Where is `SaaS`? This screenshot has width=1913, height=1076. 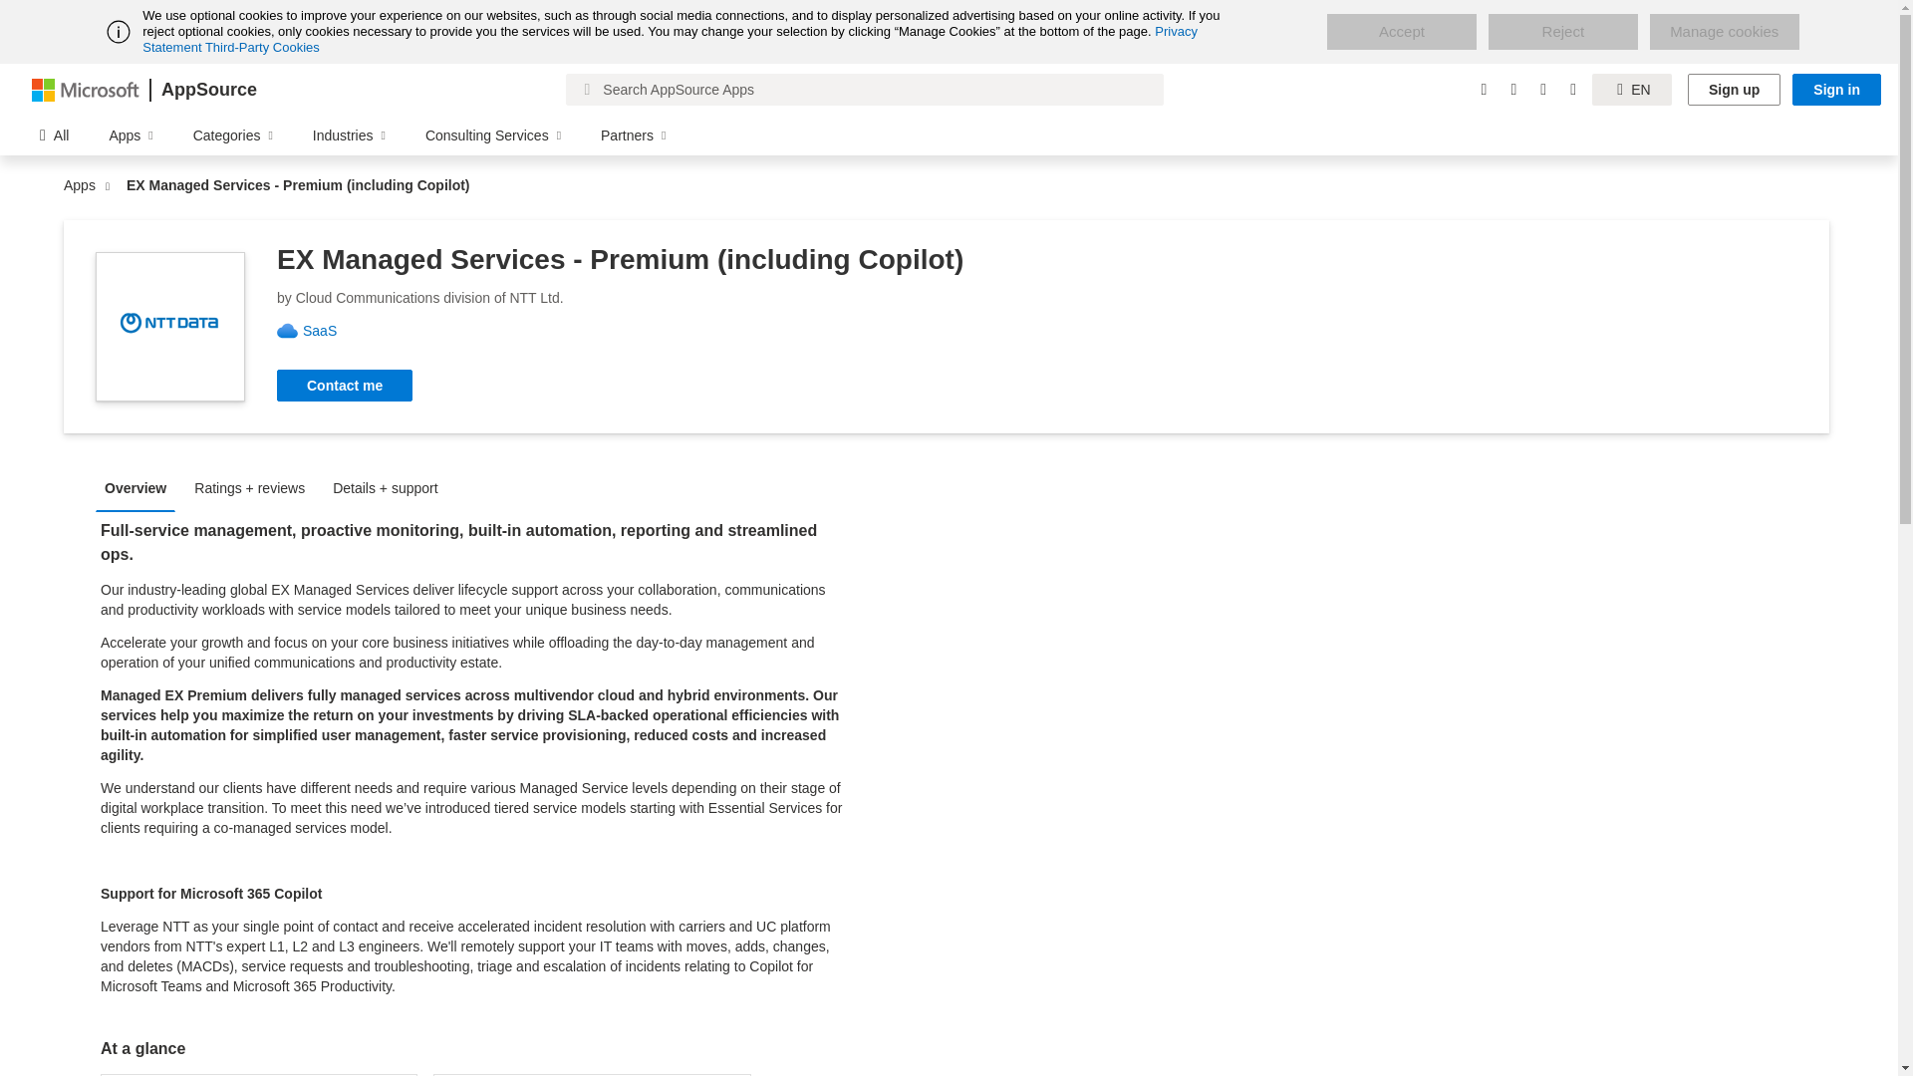
SaaS is located at coordinates (327, 331).